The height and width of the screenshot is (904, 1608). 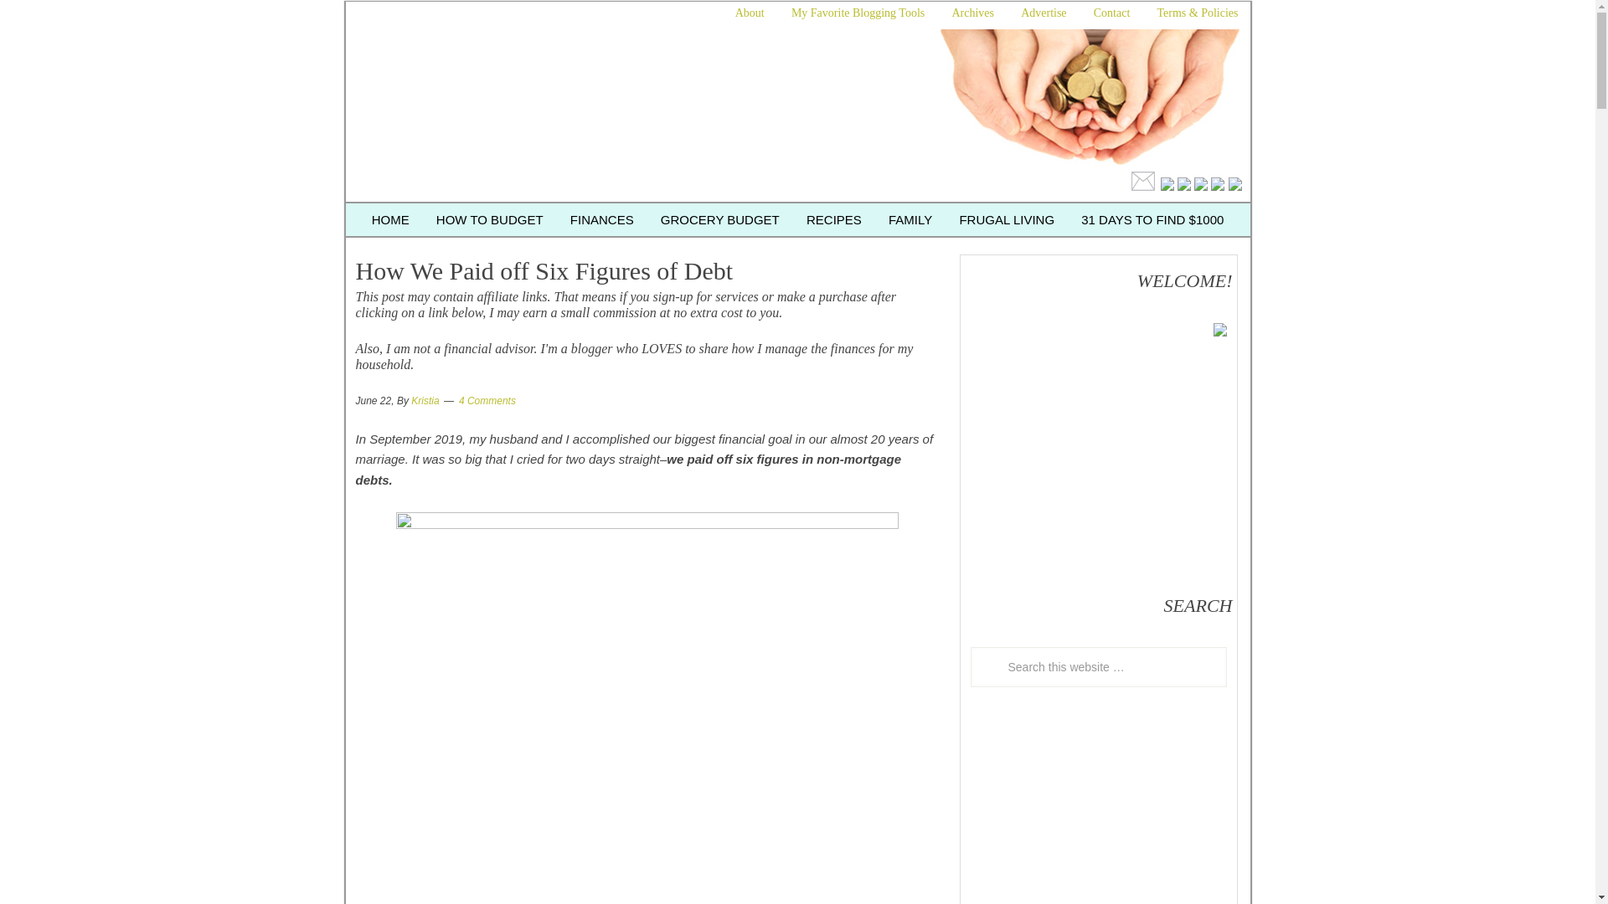 What do you see at coordinates (858, 13) in the screenshot?
I see `My Favorite Blogging Tools` at bounding box center [858, 13].